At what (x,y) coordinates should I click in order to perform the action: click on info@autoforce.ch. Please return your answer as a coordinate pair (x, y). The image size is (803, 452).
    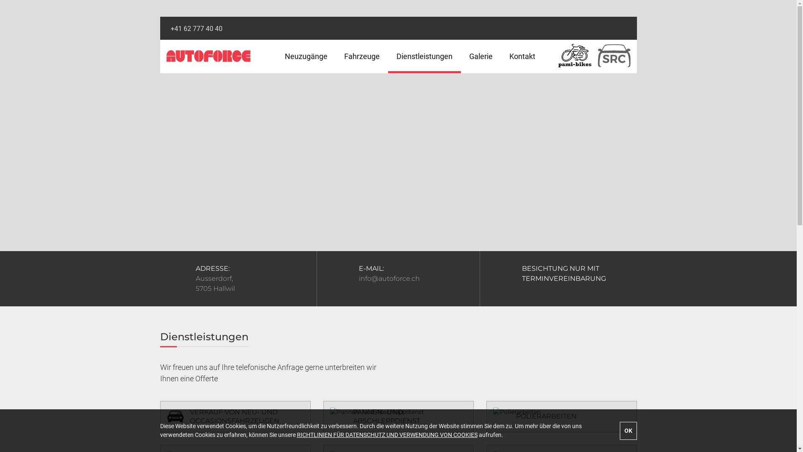
    Looking at the image, I should click on (389, 279).